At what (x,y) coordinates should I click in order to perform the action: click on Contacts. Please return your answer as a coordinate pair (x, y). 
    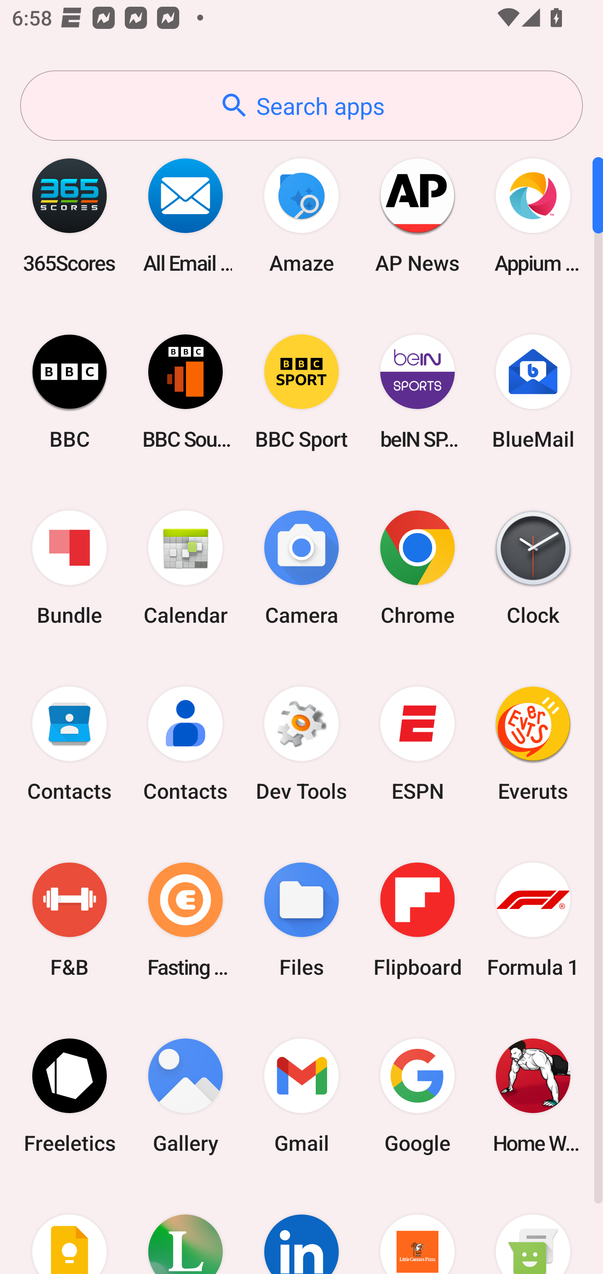
    Looking at the image, I should click on (70, 744).